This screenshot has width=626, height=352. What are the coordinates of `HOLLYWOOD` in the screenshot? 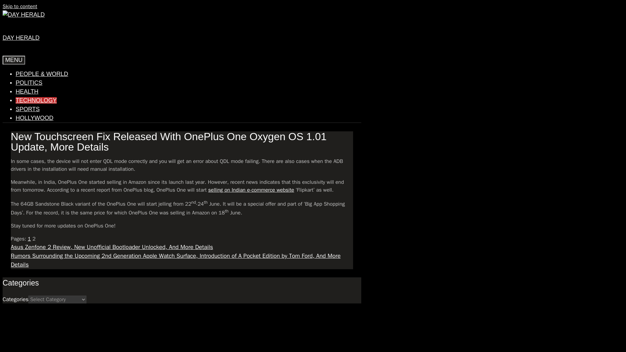 It's located at (35, 118).